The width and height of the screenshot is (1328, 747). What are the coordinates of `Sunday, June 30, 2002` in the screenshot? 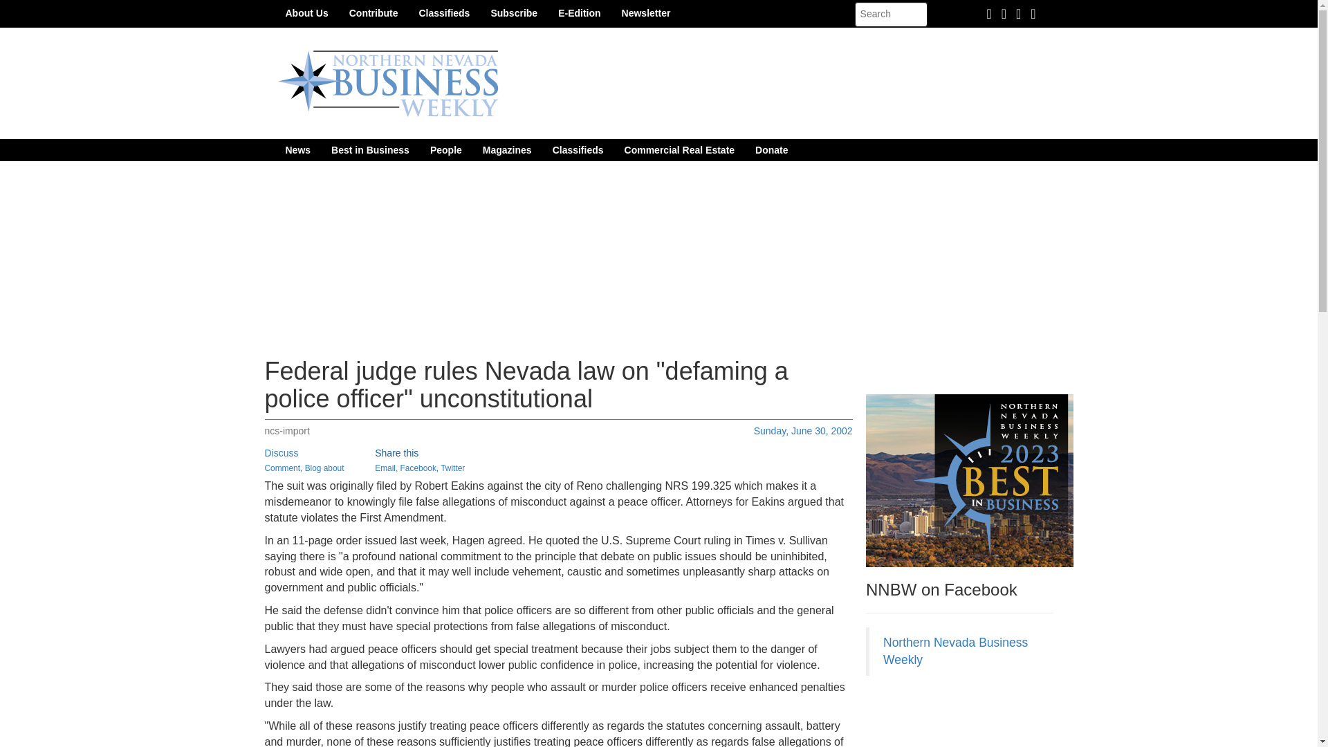 It's located at (803, 430).